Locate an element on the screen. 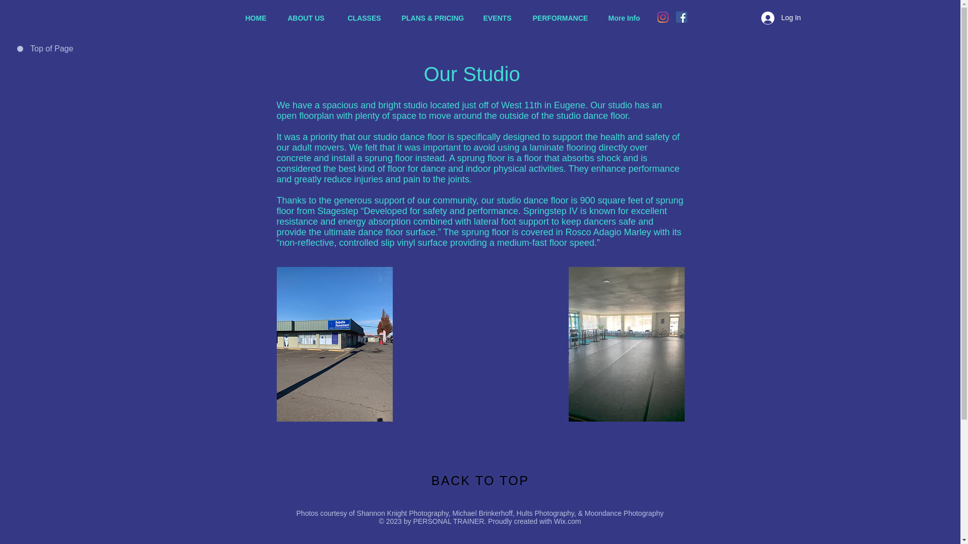 The height and width of the screenshot is (544, 968). ABOUT US is located at coordinates (311, 18).